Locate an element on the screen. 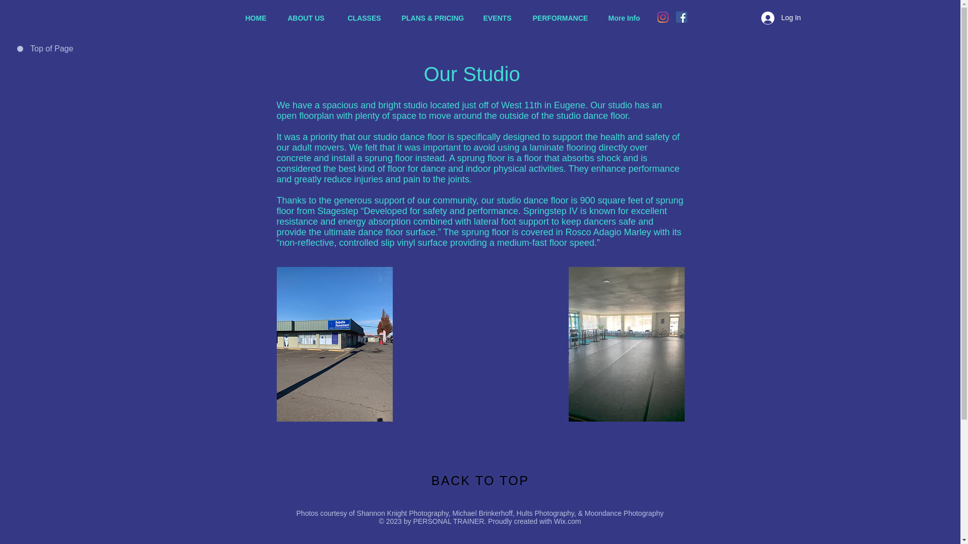 The height and width of the screenshot is (544, 968). ABOUT US is located at coordinates (311, 18).